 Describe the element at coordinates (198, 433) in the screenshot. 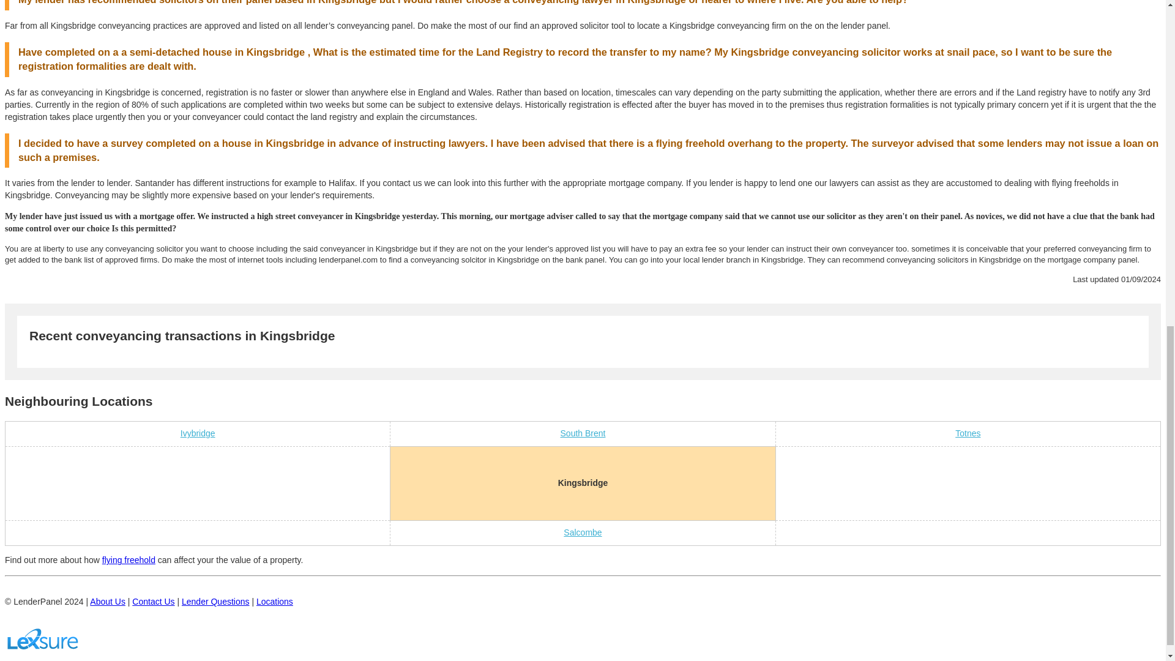

I see `Ivybridge` at that location.